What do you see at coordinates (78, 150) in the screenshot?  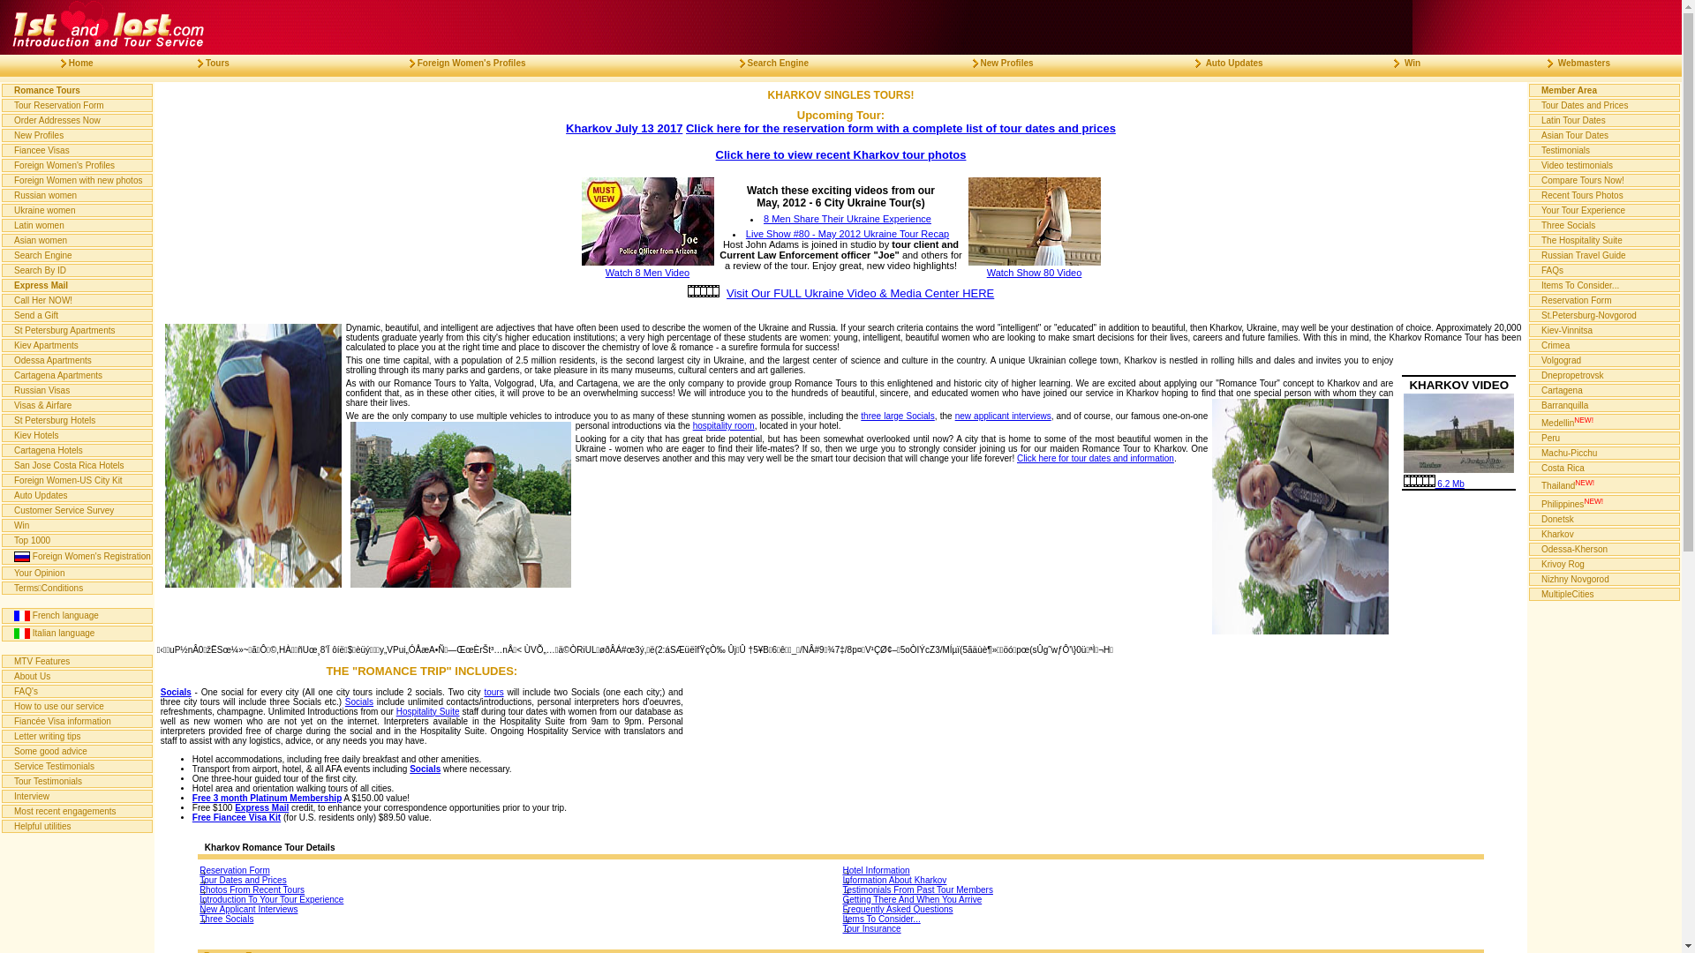 I see `Fiancee Visas` at bounding box center [78, 150].